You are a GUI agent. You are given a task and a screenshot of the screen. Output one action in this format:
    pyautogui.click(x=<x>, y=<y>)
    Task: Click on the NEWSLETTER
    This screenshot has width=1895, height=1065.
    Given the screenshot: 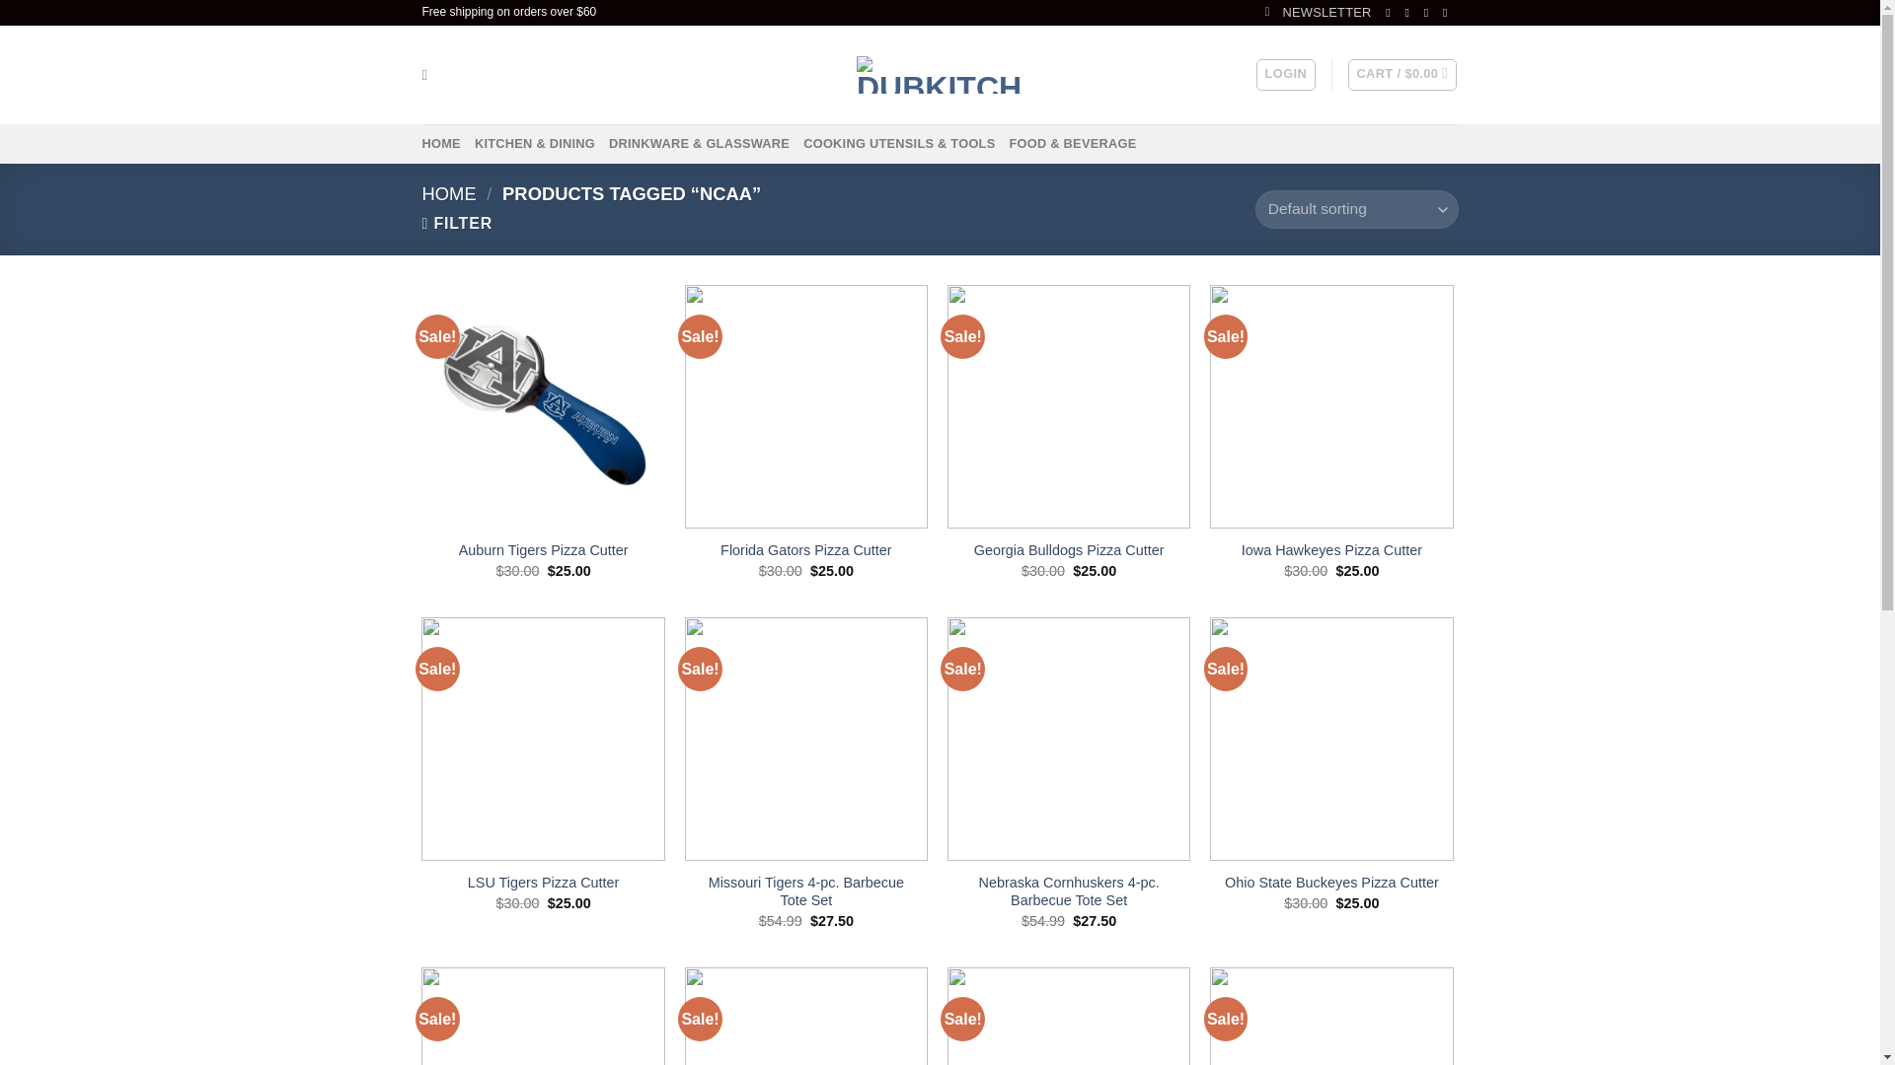 What is the action you would take?
    pyautogui.click(x=1319, y=12)
    